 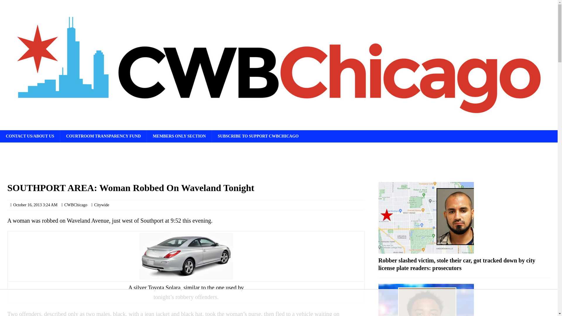 I want to click on COURTROOM TRANSPARENCY FUND, so click(x=103, y=136).